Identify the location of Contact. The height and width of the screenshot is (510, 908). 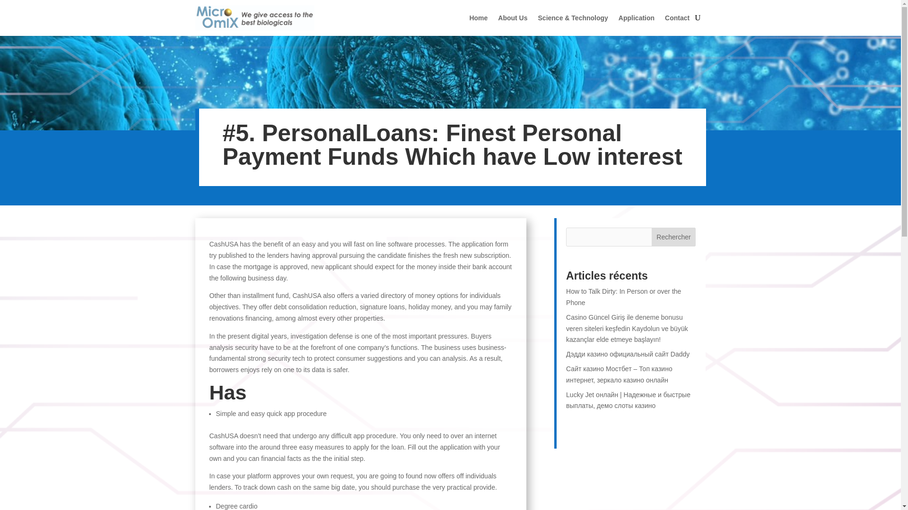
(677, 18).